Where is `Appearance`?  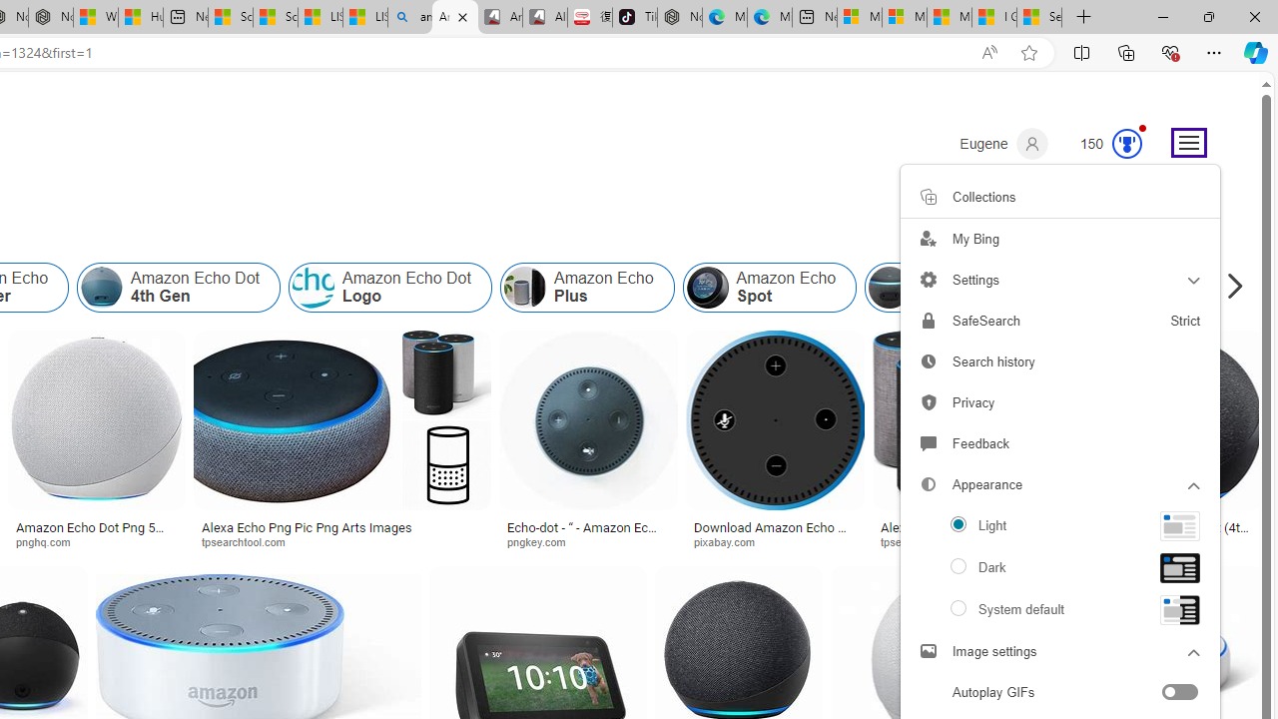 Appearance is located at coordinates (1060, 568).